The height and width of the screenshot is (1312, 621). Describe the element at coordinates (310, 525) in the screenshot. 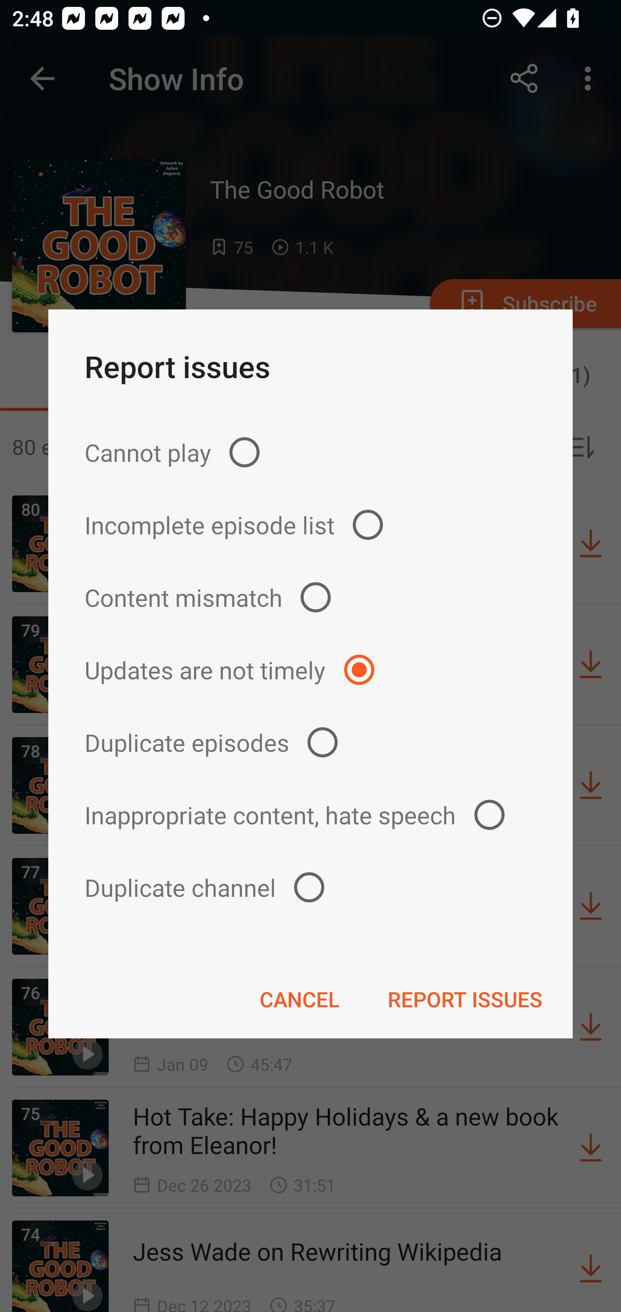

I see `Incomplete episode list` at that location.